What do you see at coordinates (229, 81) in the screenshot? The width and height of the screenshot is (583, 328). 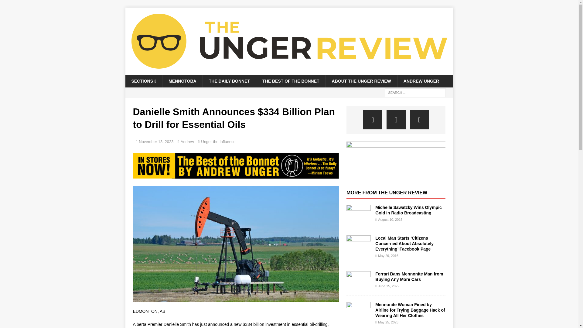 I see `THE DAILY BONNET` at bounding box center [229, 81].